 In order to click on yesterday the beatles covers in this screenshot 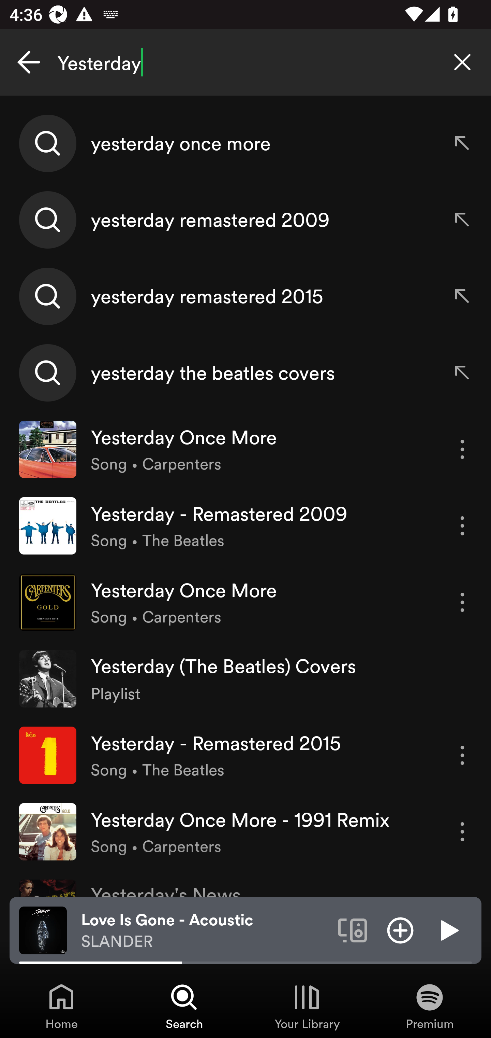, I will do `click(245, 372)`.